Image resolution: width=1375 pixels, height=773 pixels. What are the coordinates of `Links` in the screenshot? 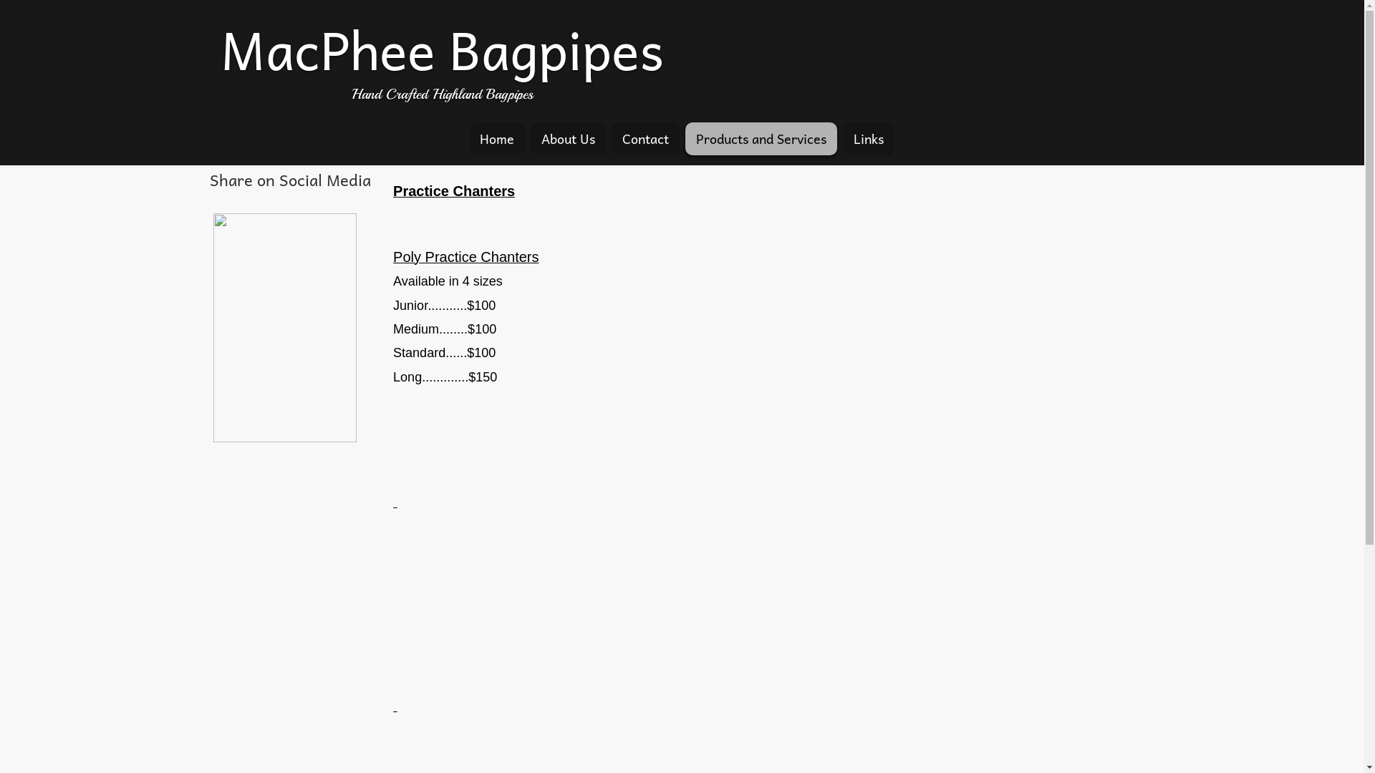 It's located at (869, 139).